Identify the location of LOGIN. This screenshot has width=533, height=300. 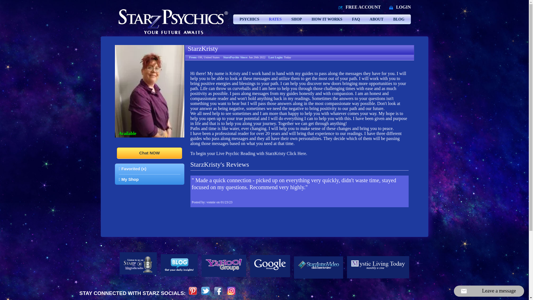
(403, 7).